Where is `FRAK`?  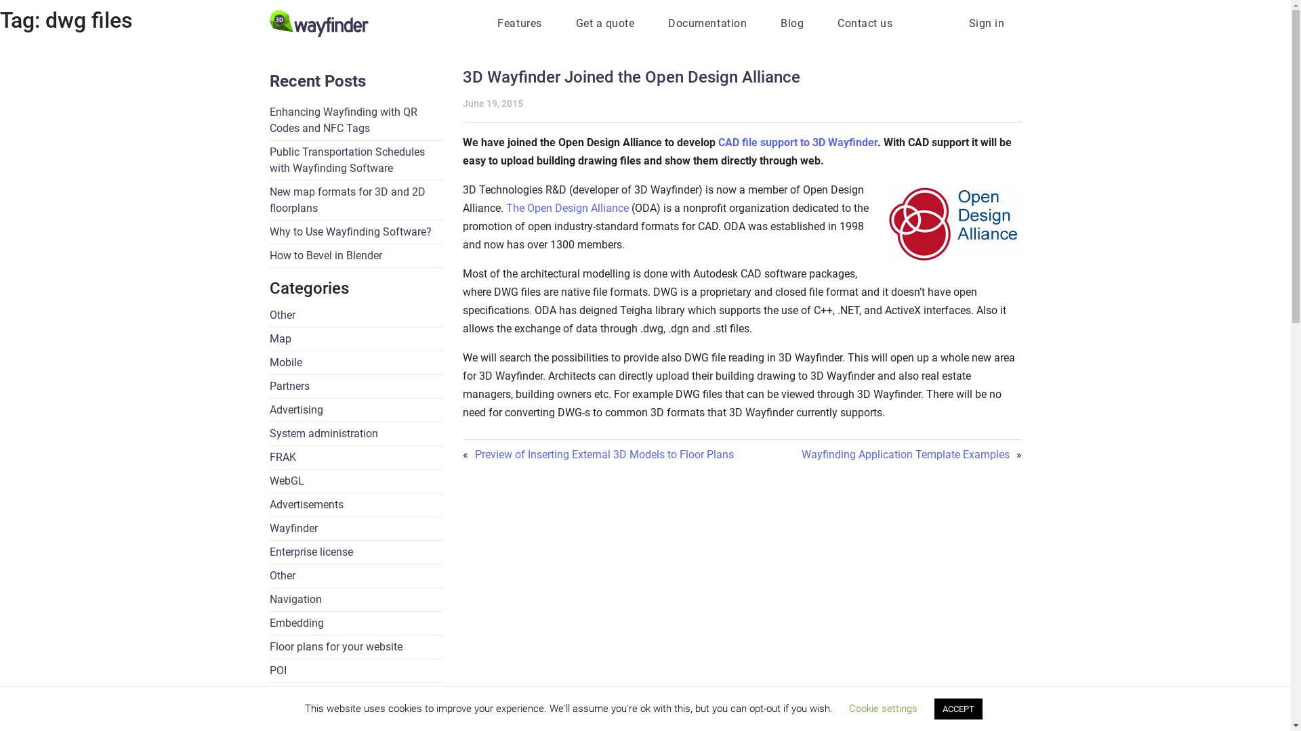 FRAK is located at coordinates (356, 458).